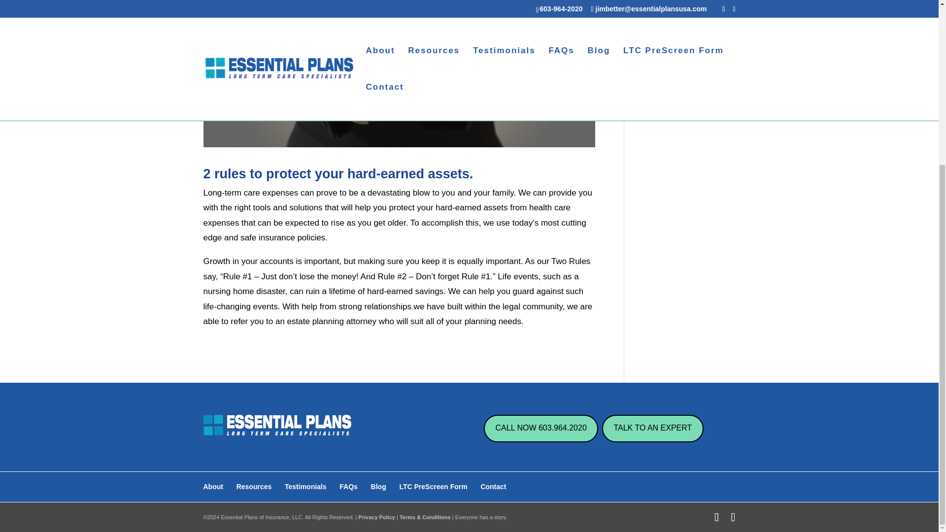 The width and height of the screenshot is (946, 532). Describe the element at coordinates (305, 486) in the screenshot. I see `Testimonials` at that location.